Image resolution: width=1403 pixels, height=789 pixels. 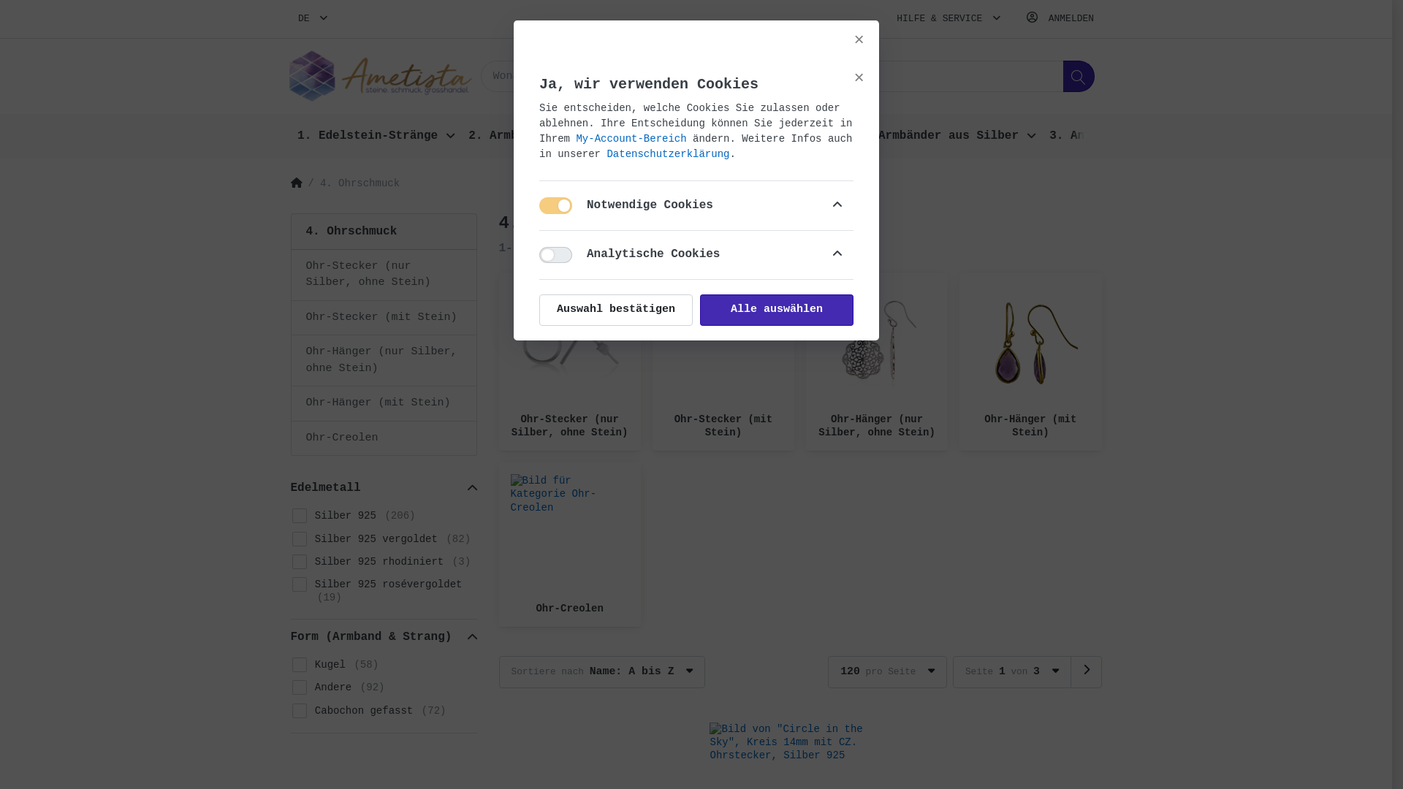 What do you see at coordinates (948, 19) in the screenshot?
I see `HILFE & SERVICE` at bounding box center [948, 19].